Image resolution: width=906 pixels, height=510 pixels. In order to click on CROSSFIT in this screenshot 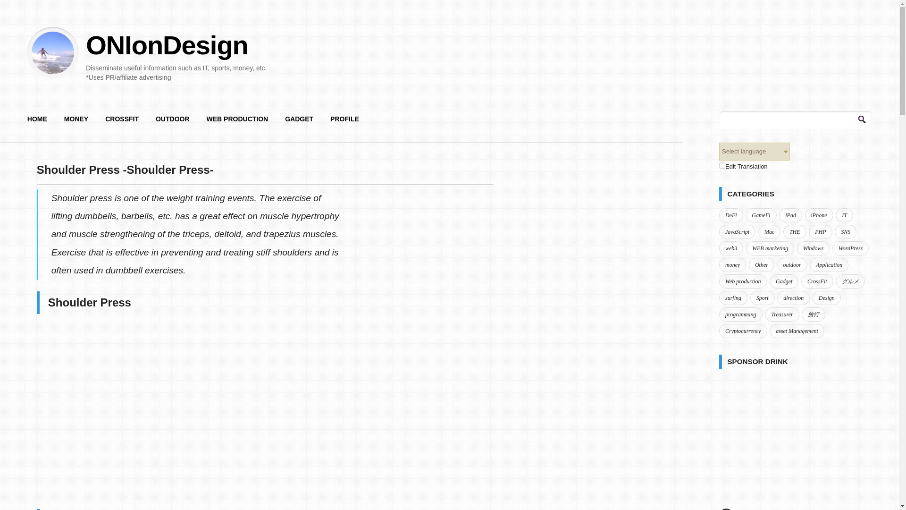, I will do `click(122, 123)`.